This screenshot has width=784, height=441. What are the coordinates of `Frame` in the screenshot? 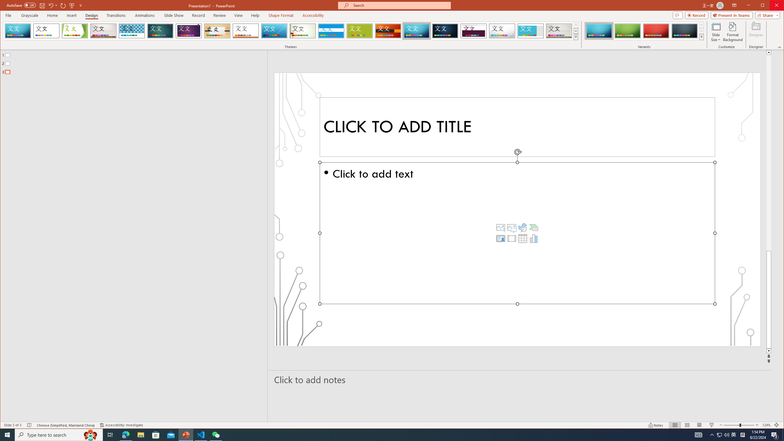 It's located at (531, 31).